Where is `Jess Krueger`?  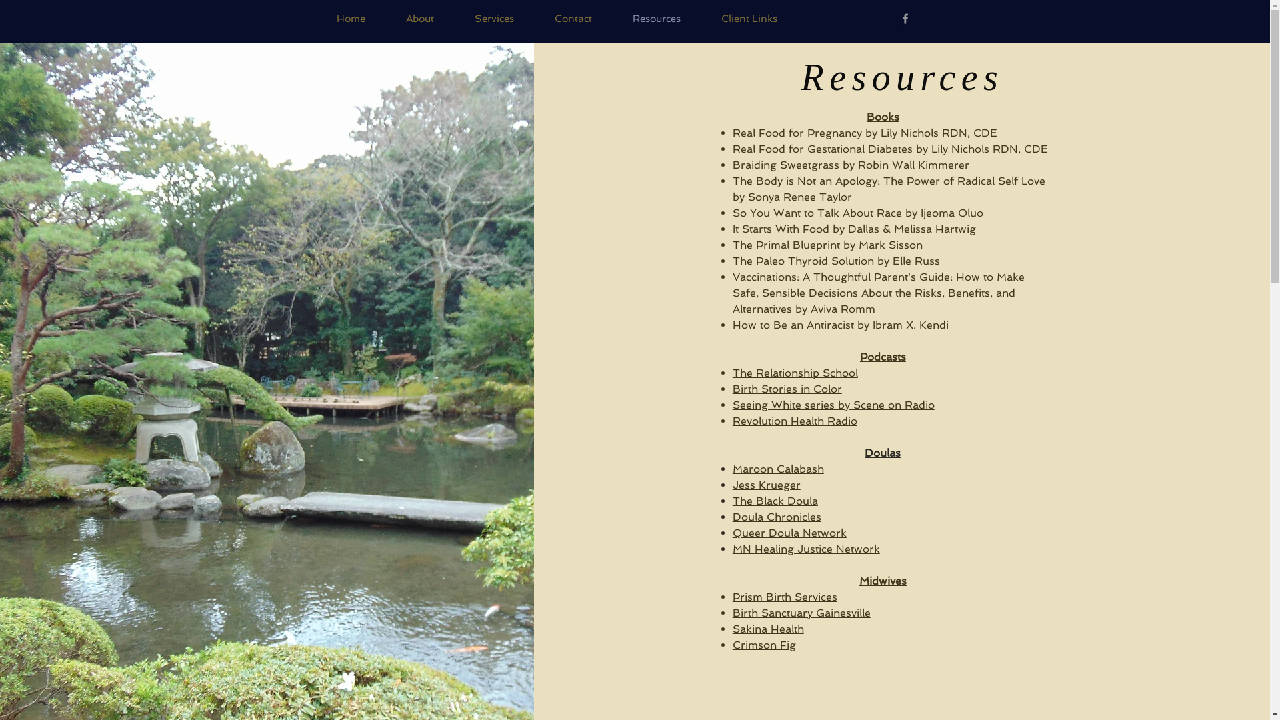 Jess Krueger is located at coordinates (767, 485).